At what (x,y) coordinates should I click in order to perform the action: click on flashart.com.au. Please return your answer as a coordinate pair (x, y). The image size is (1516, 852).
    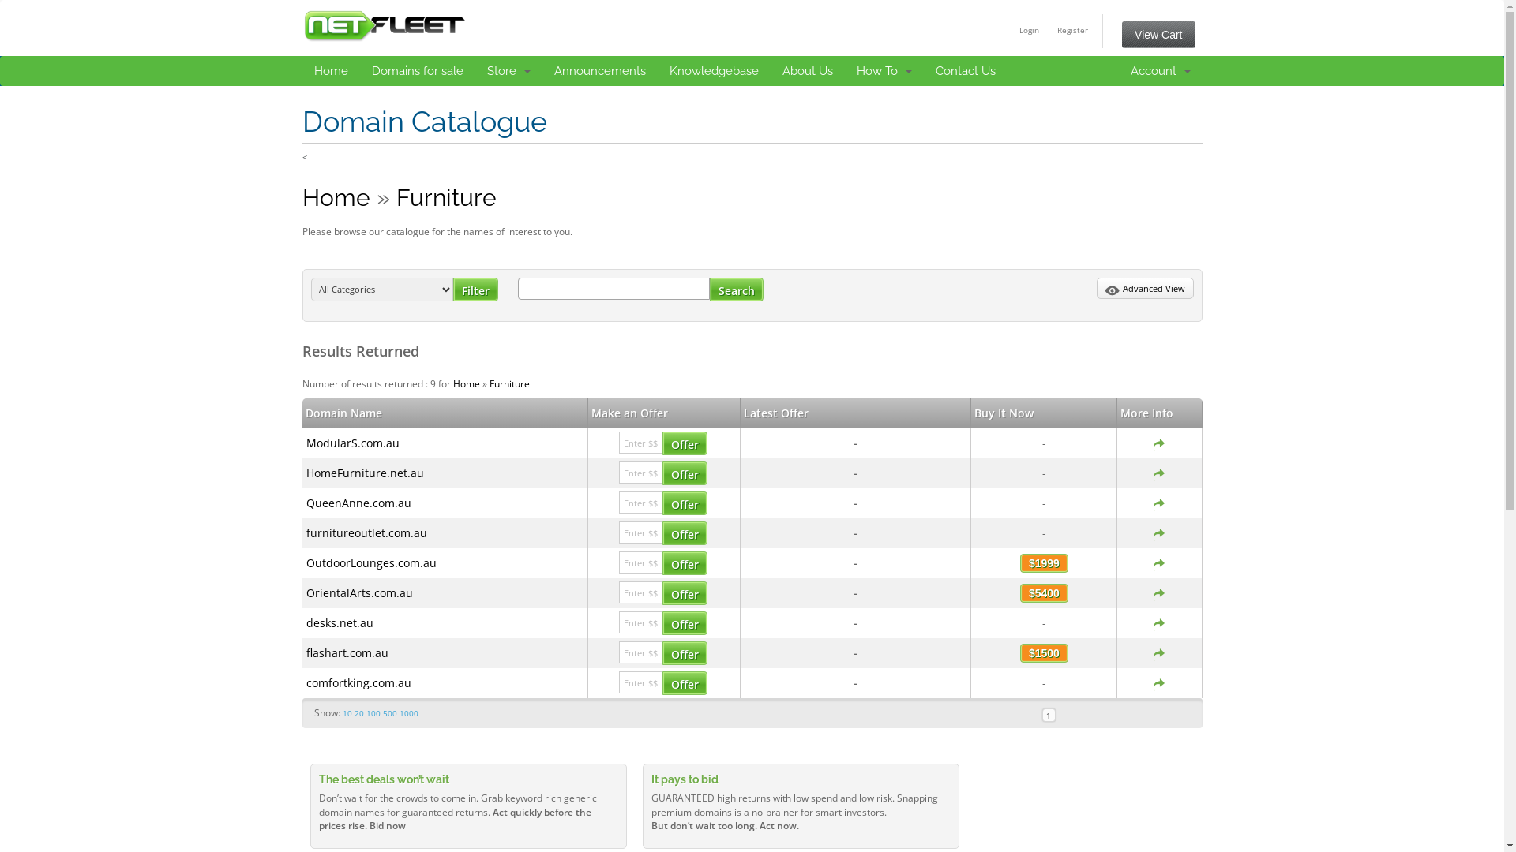
    Looking at the image, I should click on (347, 653).